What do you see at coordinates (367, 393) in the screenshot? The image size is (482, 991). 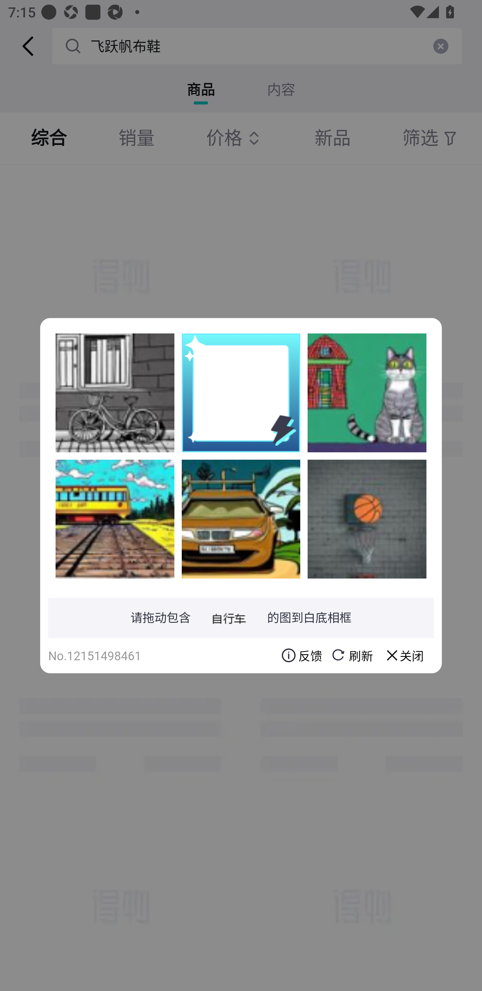 I see `SL3uixTv3E7yf36OKf9Aptx8mAkKoc7PjdzUQJ` at bounding box center [367, 393].